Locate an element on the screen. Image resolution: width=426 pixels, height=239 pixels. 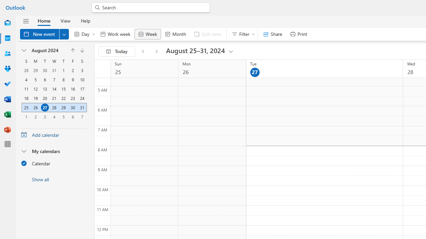
Calendar is located at coordinates (7, 39).